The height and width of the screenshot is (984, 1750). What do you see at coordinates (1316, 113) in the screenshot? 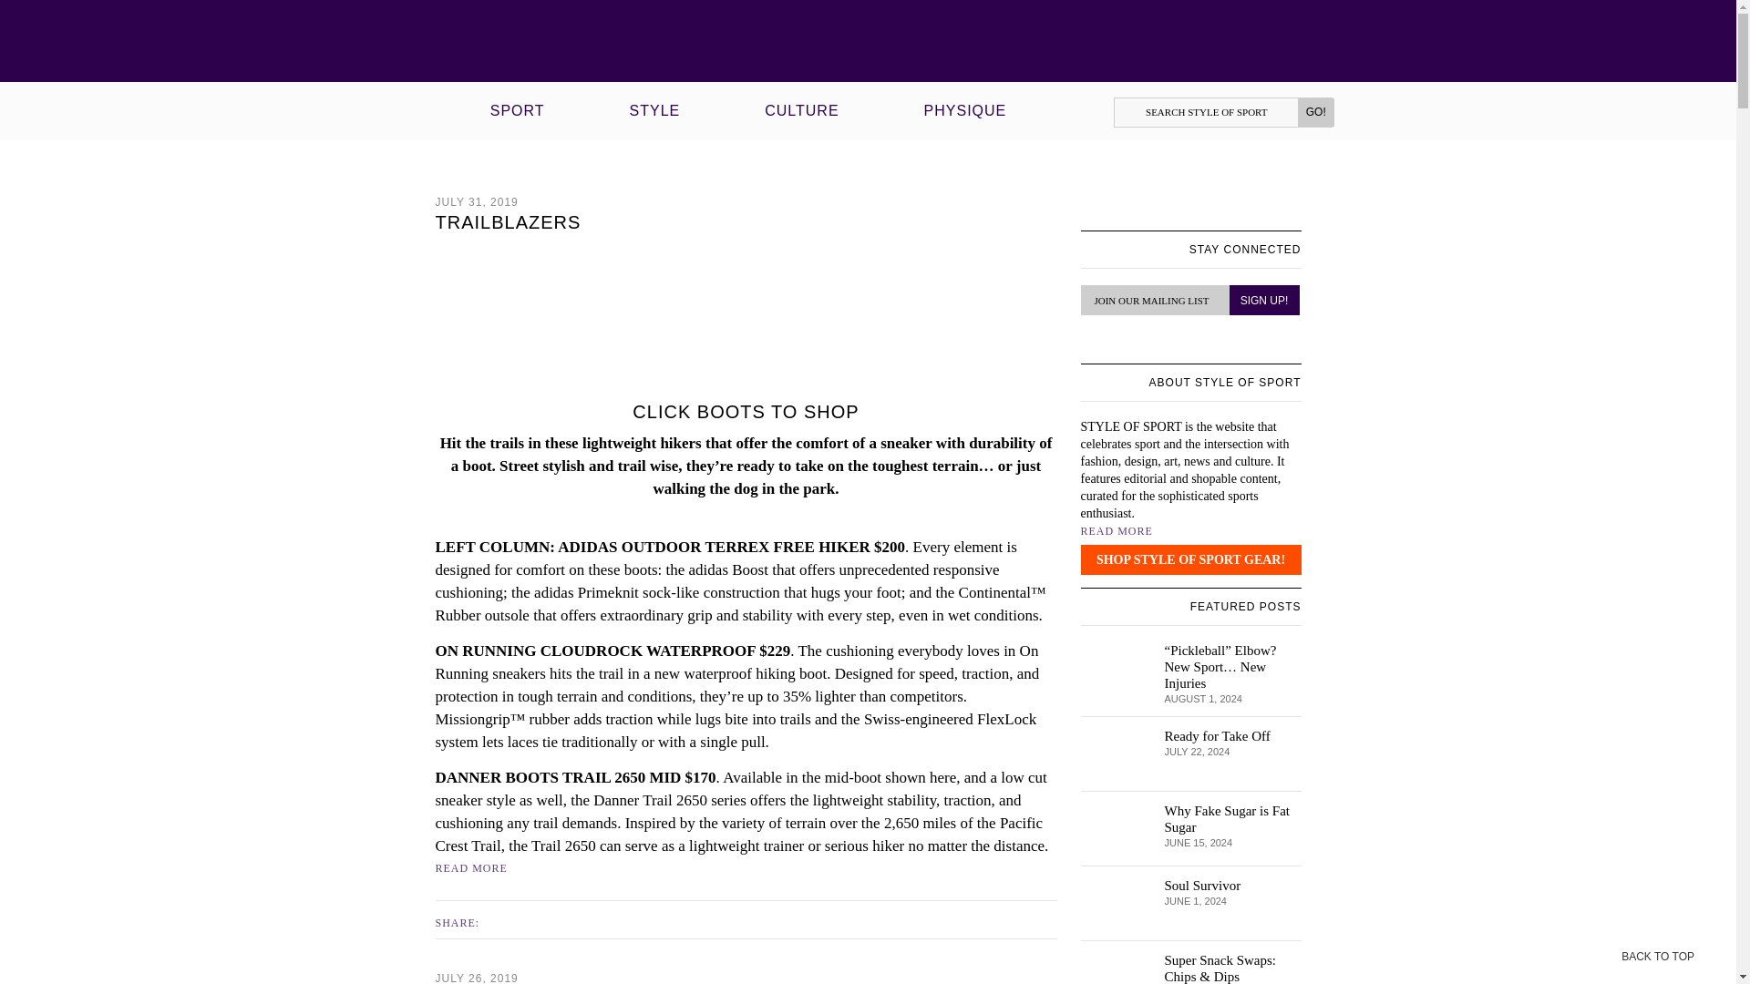
I see `GO!` at bounding box center [1316, 113].